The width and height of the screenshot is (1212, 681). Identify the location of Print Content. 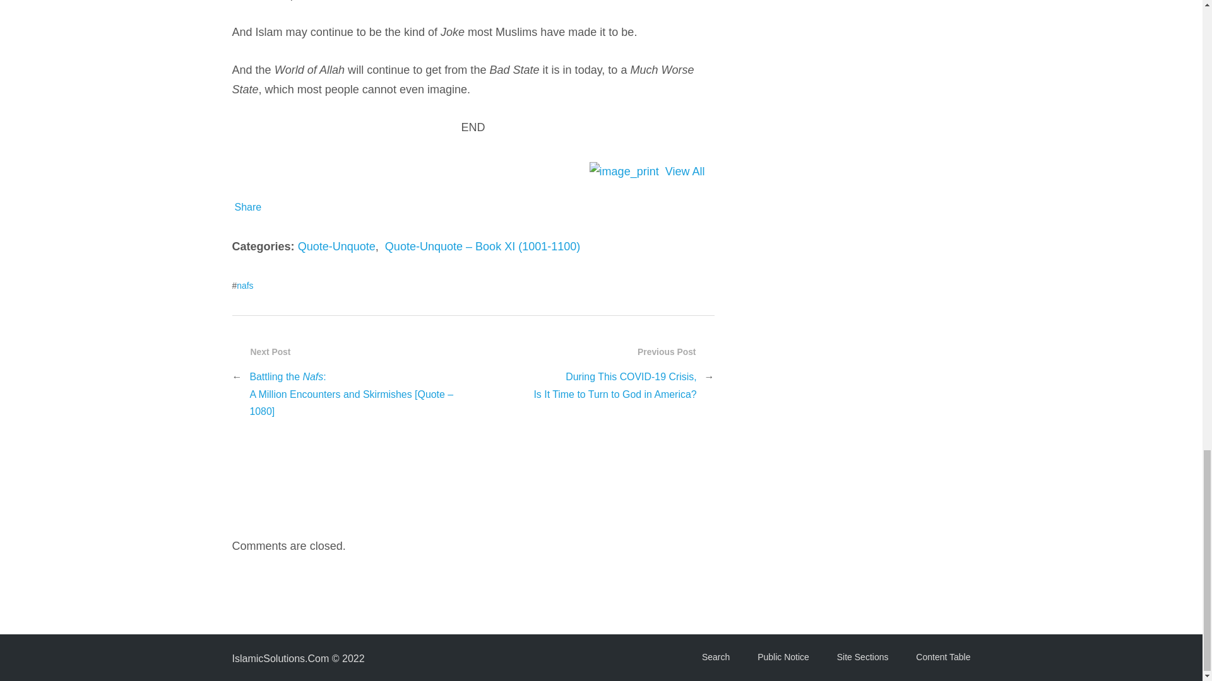
(624, 172).